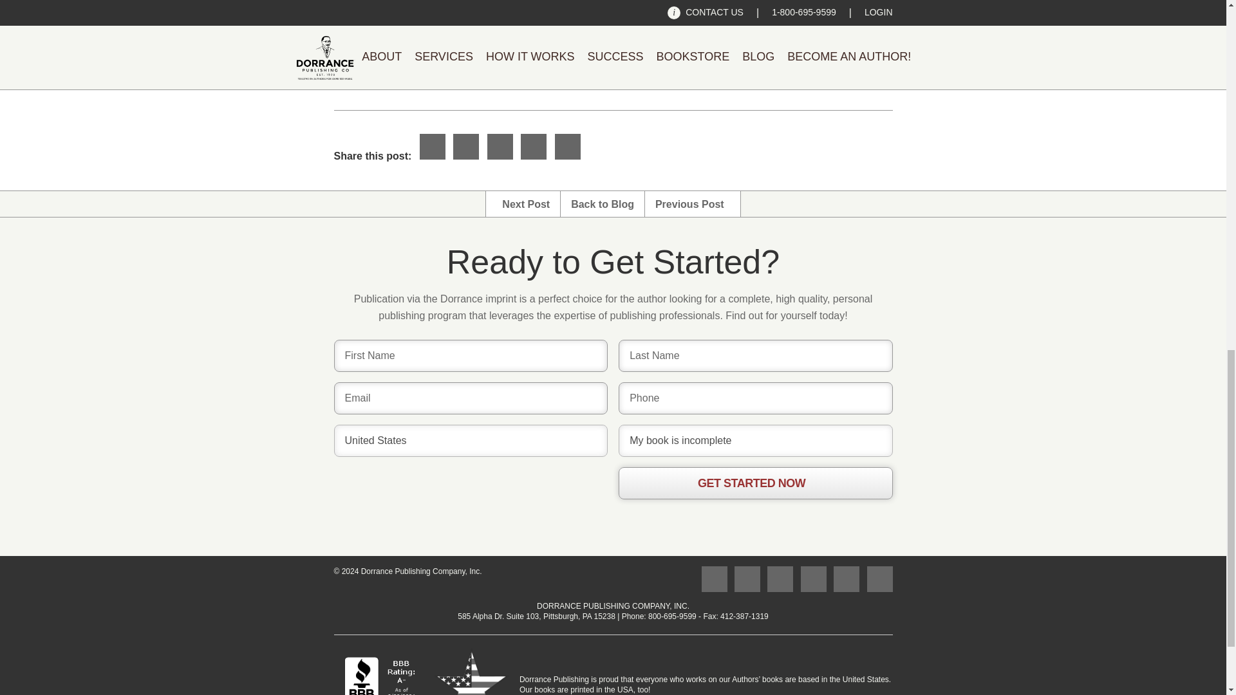  Describe the element at coordinates (814, 579) in the screenshot. I see `Pinterest` at that location.